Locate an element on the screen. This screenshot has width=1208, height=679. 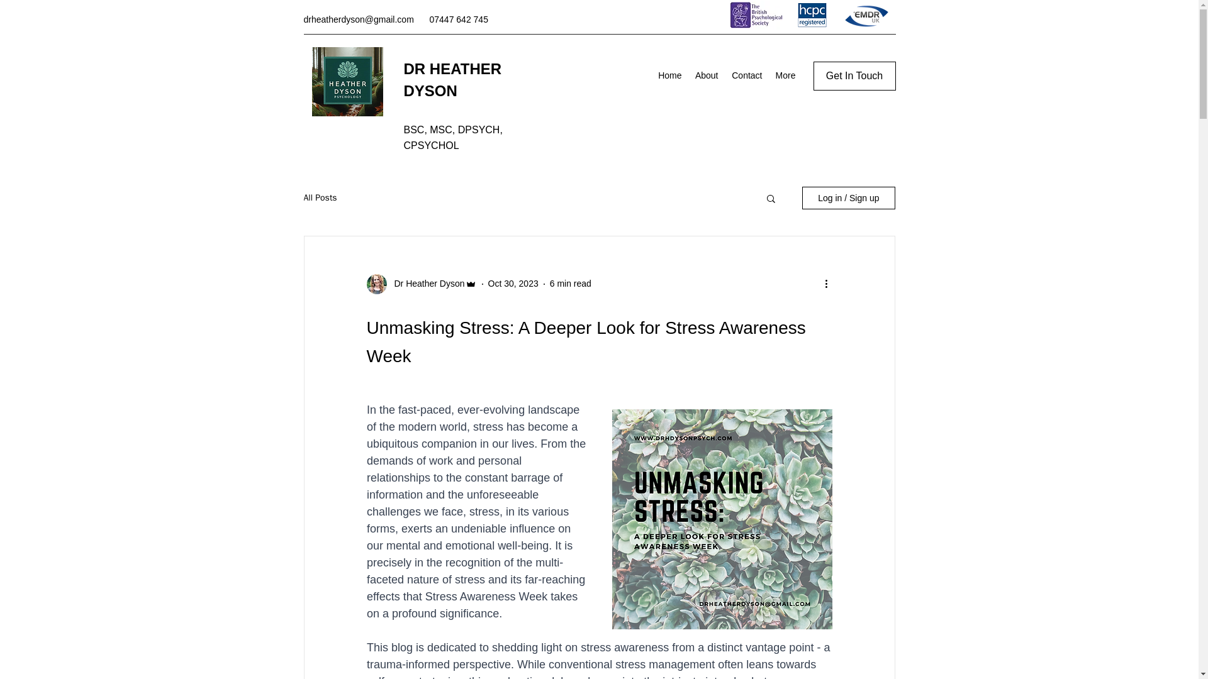
Dr Heather Dyson is located at coordinates (425, 284).